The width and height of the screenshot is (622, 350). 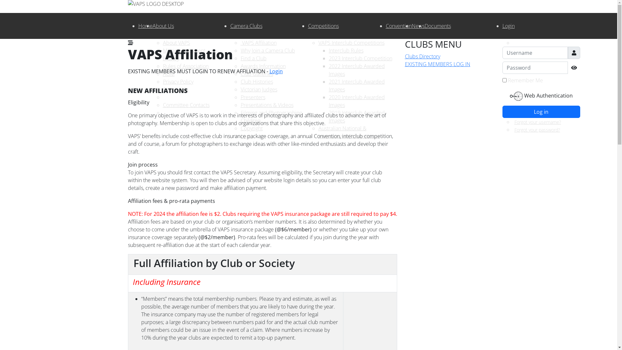 I want to click on Home, so click(x=145, y=26).